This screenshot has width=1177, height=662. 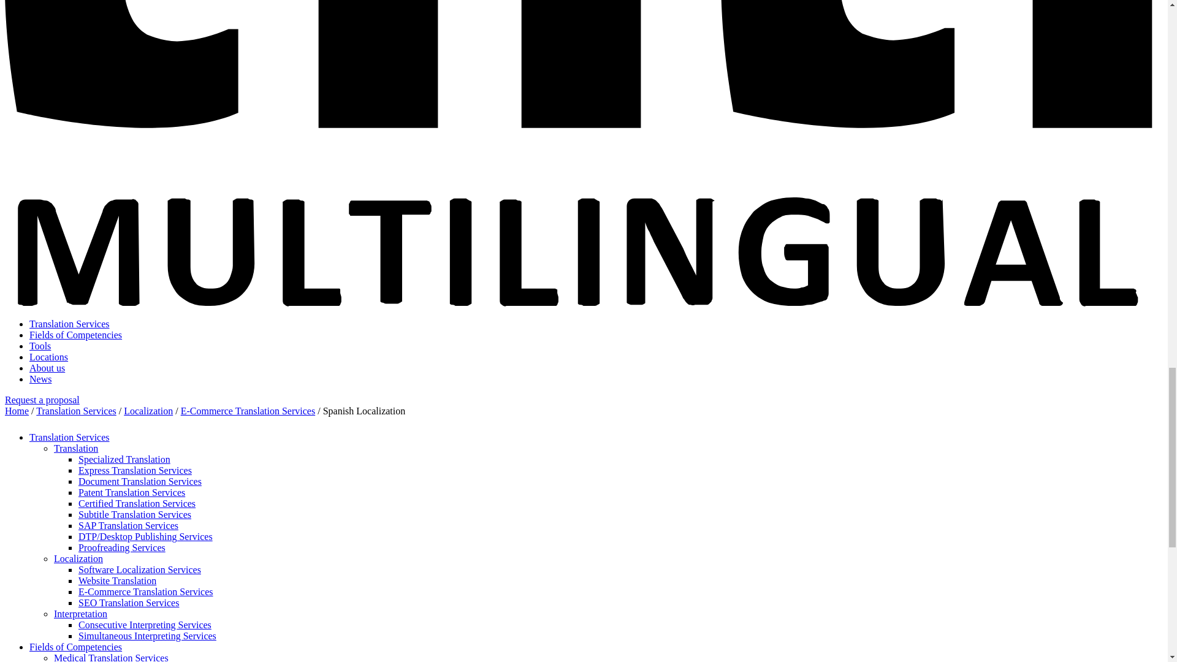 What do you see at coordinates (111, 657) in the screenshot?
I see `Medical Translation Services` at bounding box center [111, 657].